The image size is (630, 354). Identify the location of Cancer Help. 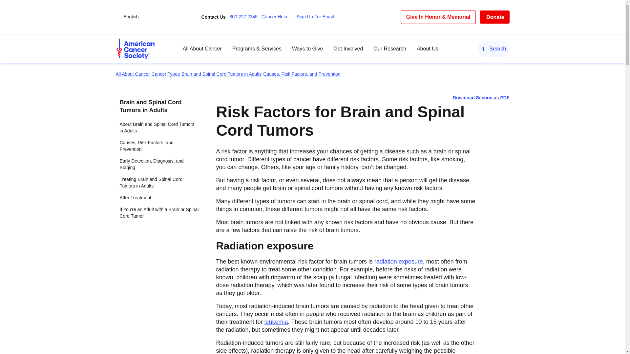
(276, 17).